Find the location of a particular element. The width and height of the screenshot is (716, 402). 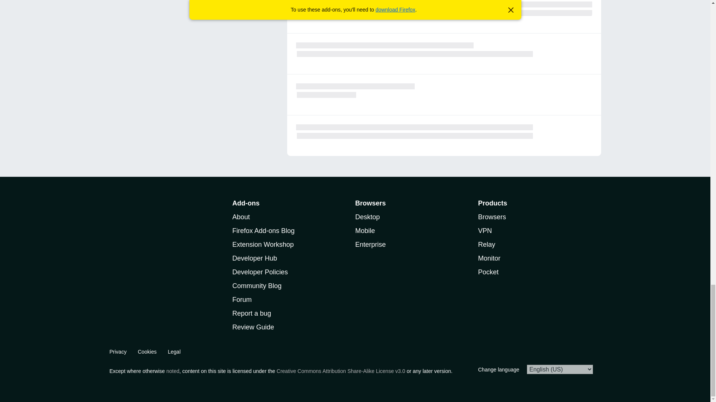

Desktop is located at coordinates (367, 217).